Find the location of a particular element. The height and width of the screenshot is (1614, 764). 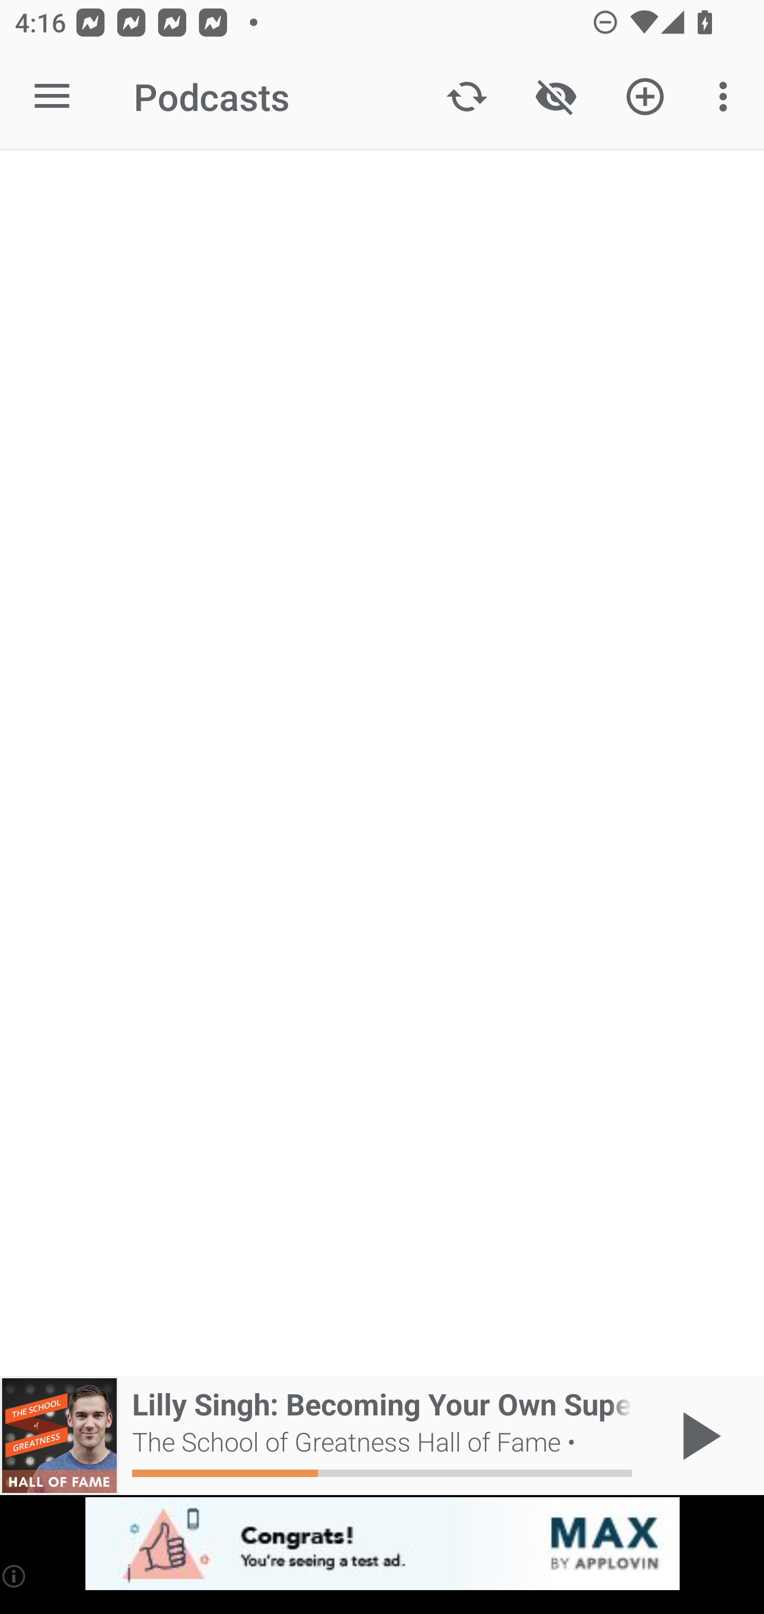

Show / Hide played content is located at coordinates (555, 97).